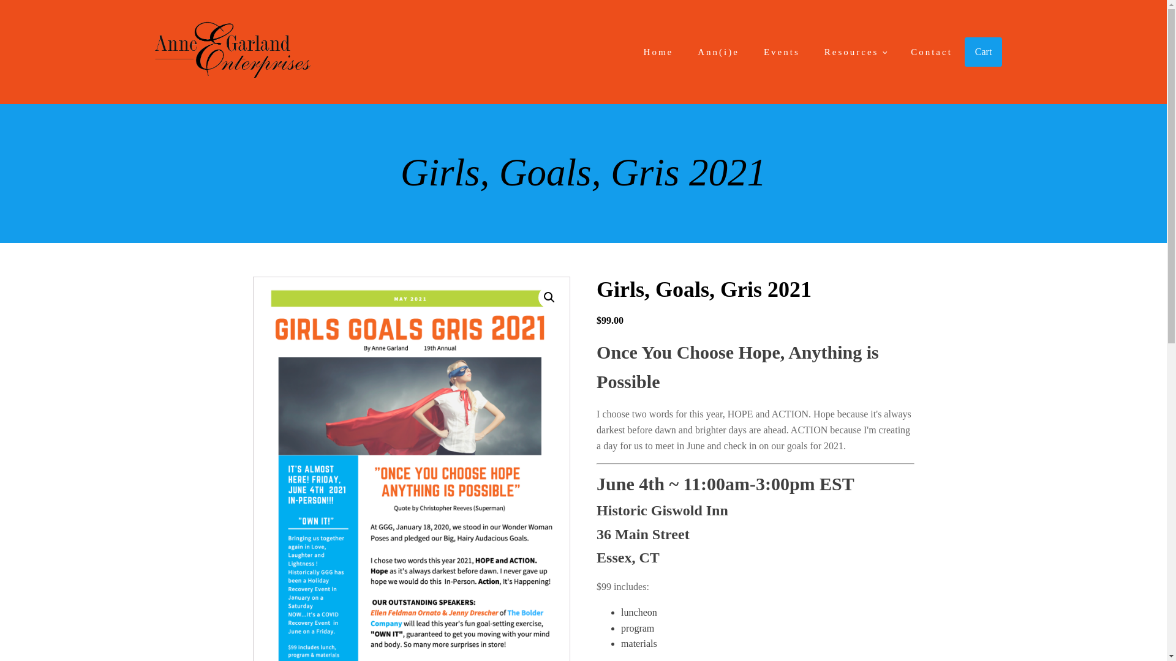 The width and height of the screenshot is (1176, 661). I want to click on Resources, so click(855, 51).